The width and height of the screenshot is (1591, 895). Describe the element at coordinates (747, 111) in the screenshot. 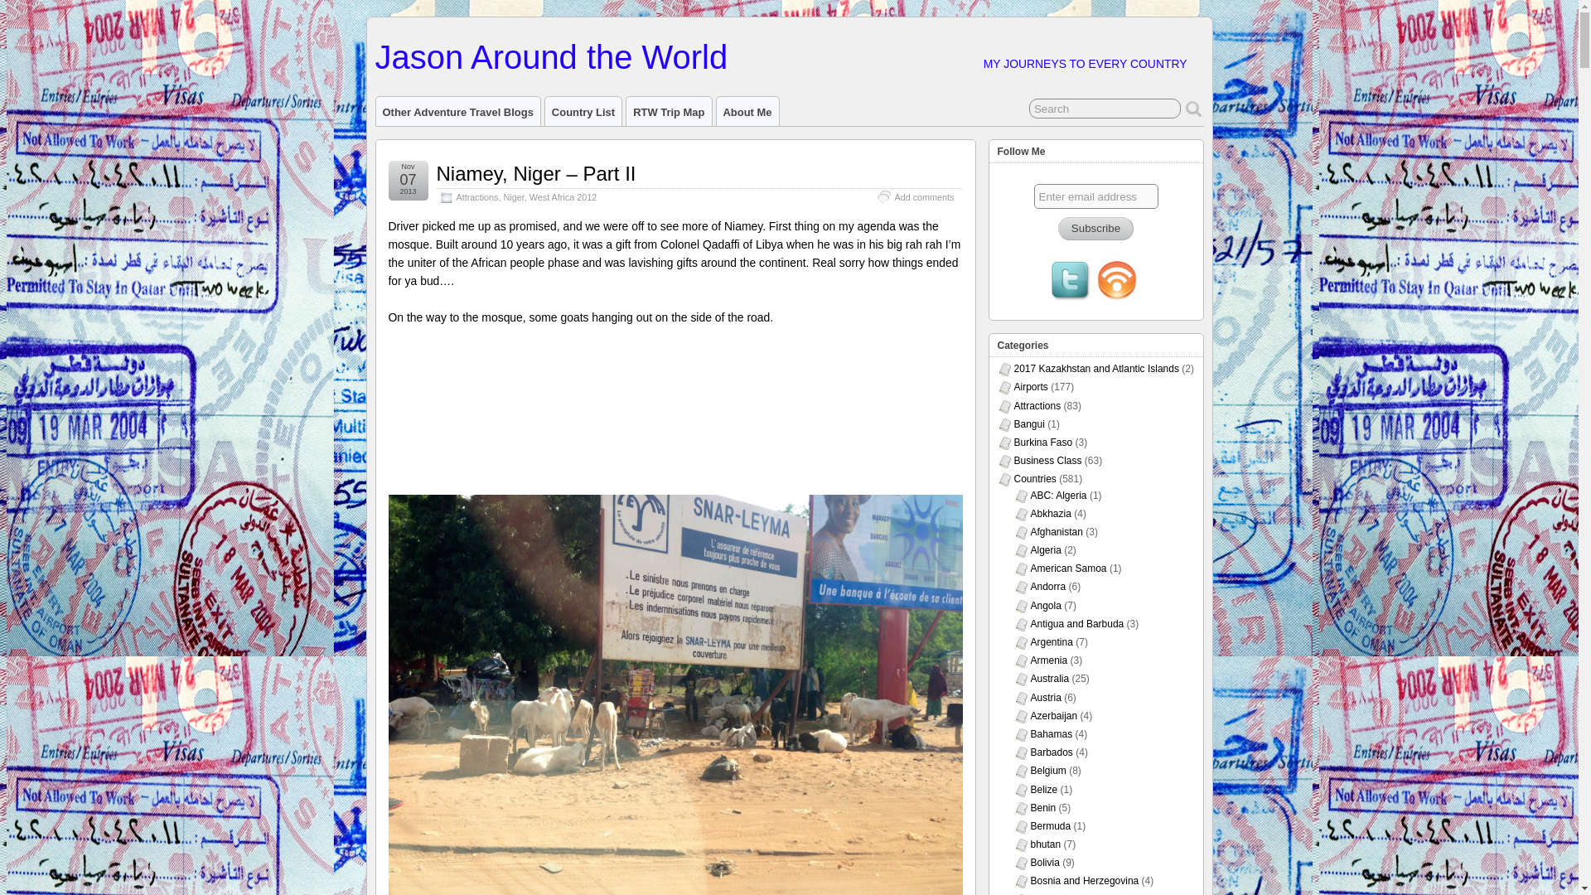

I see `About Me` at that location.